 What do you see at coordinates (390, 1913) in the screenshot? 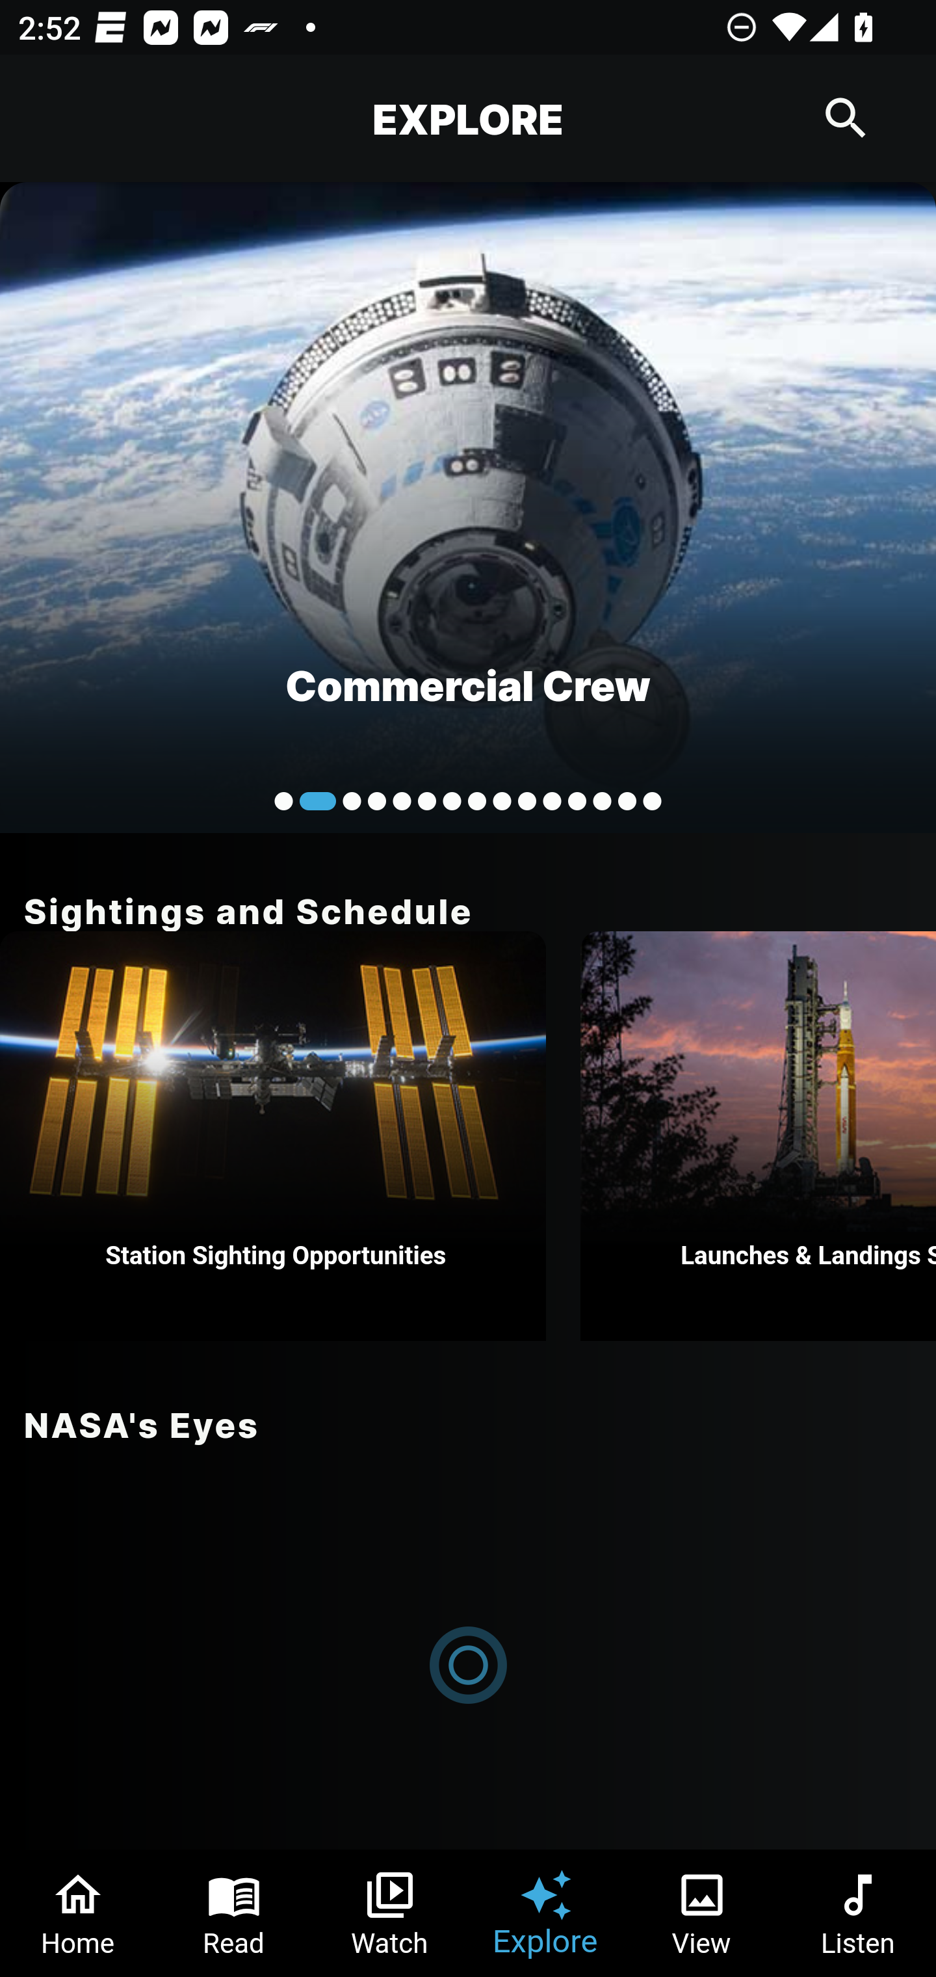
I see `Watch
Tab 3 of 6` at bounding box center [390, 1913].